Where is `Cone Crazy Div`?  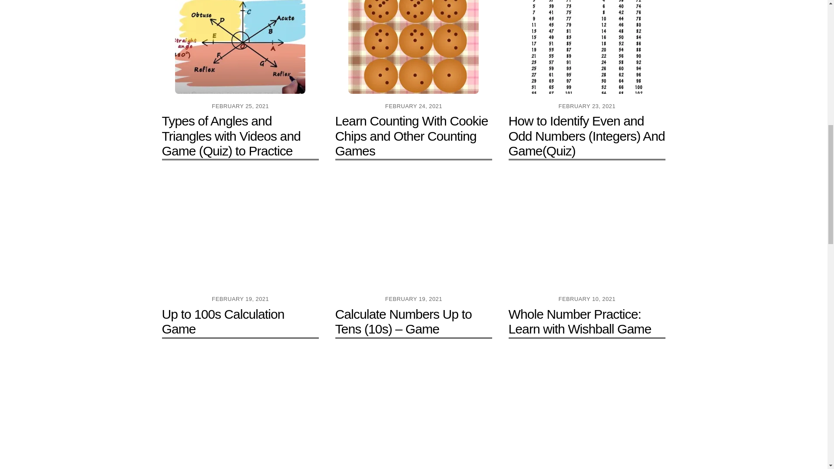 Cone Crazy Div is located at coordinates (414, 411).